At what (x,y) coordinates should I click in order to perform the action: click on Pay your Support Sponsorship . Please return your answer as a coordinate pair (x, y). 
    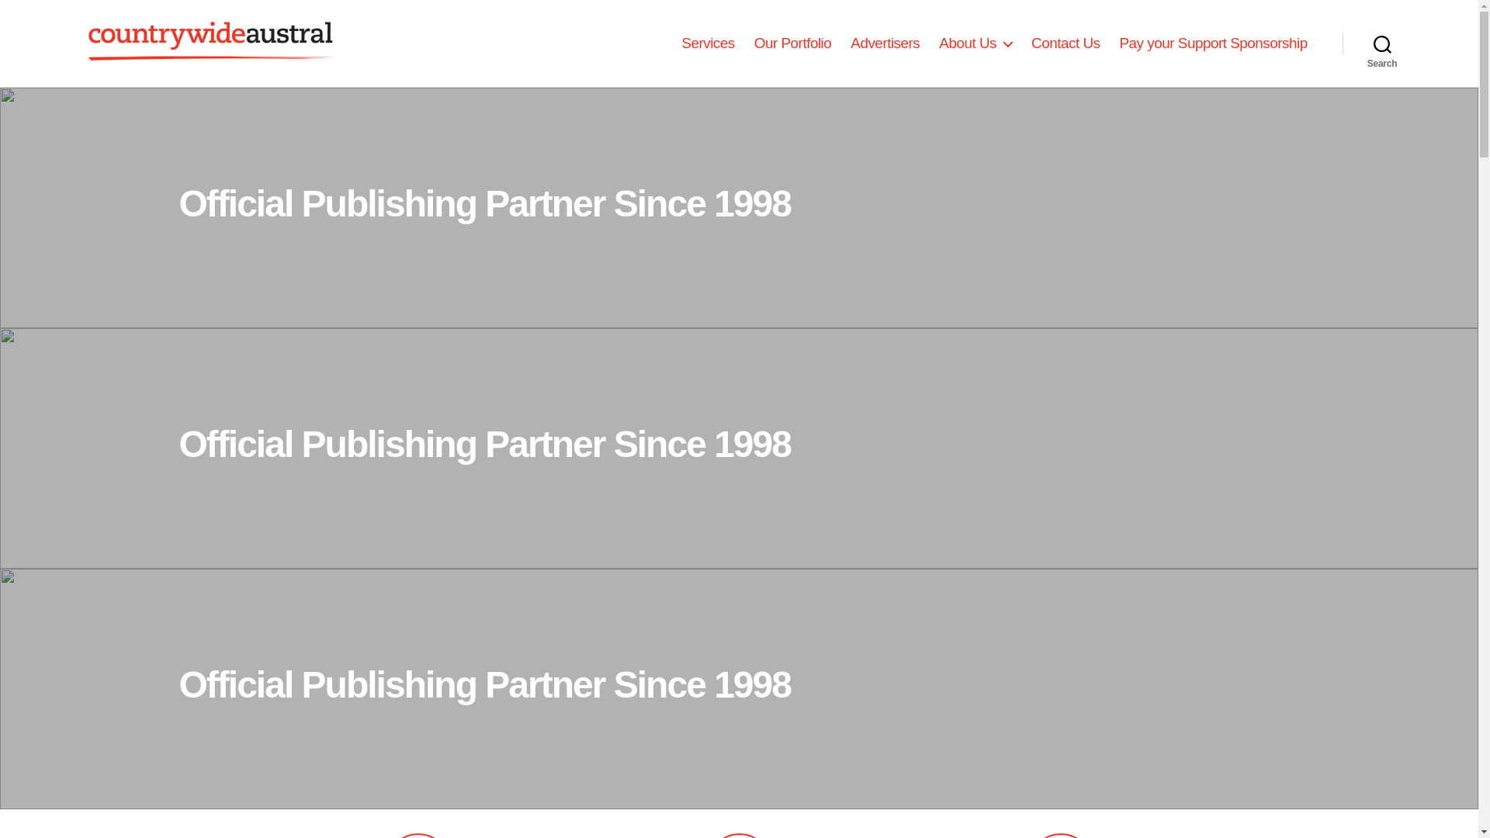
    Looking at the image, I should click on (1215, 43).